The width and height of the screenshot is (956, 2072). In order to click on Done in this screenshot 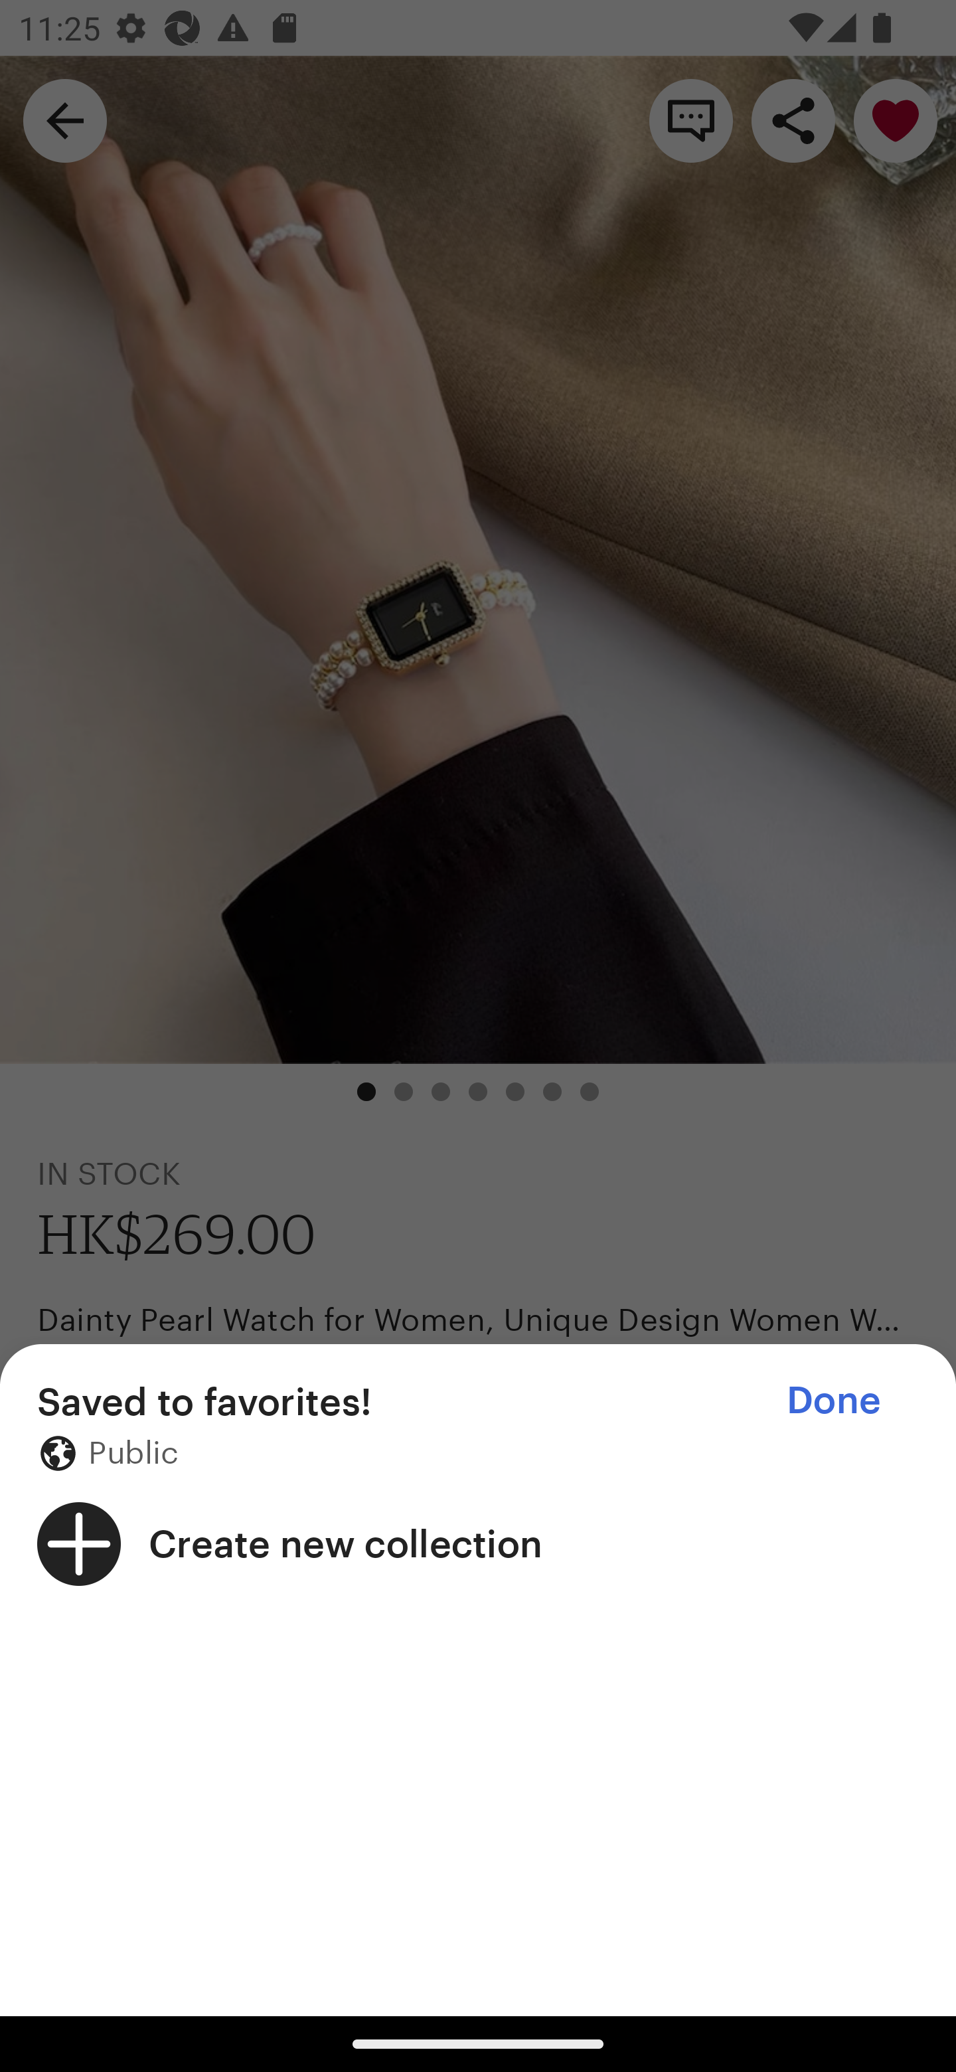, I will do `click(833, 1400)`.